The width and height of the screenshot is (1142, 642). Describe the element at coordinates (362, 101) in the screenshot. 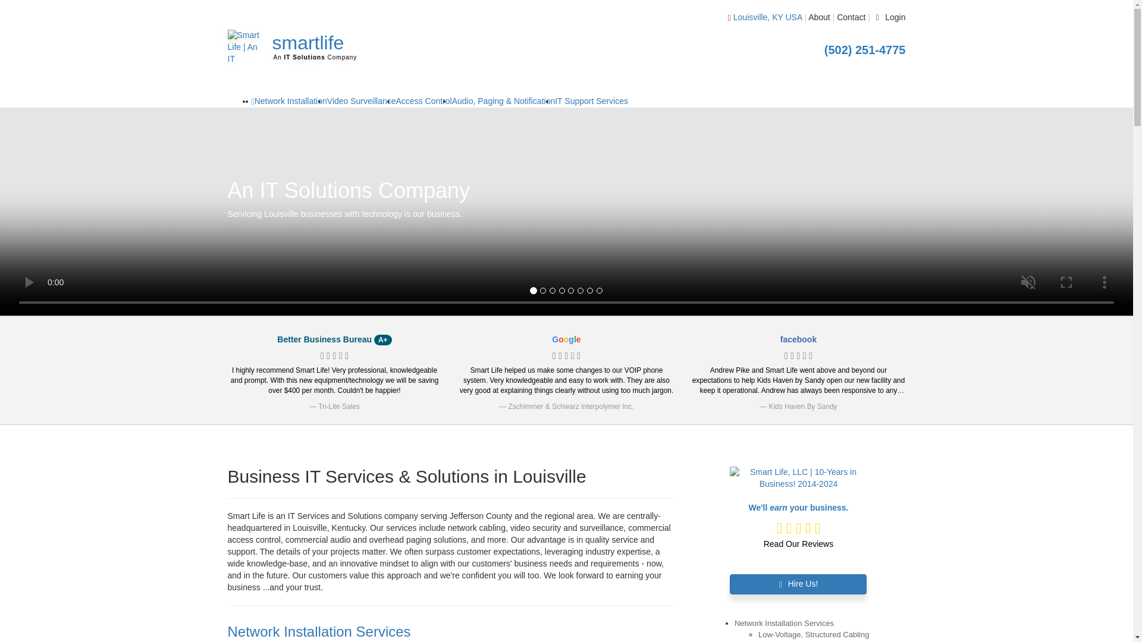

I see `Video Surveillance` at that location.